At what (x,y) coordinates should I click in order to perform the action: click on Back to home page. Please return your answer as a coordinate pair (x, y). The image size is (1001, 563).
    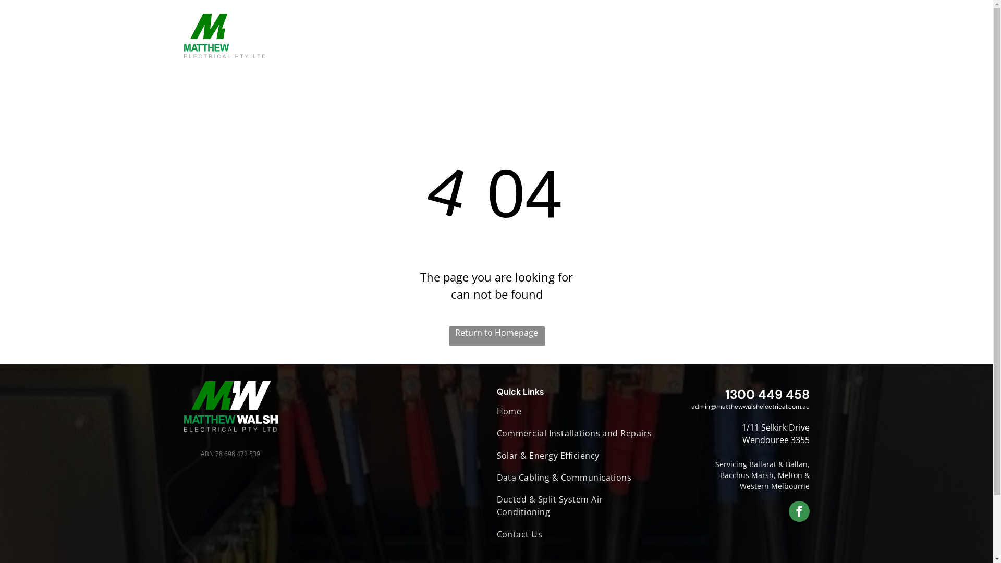
    Looking at the image, I should click on (230, 407).